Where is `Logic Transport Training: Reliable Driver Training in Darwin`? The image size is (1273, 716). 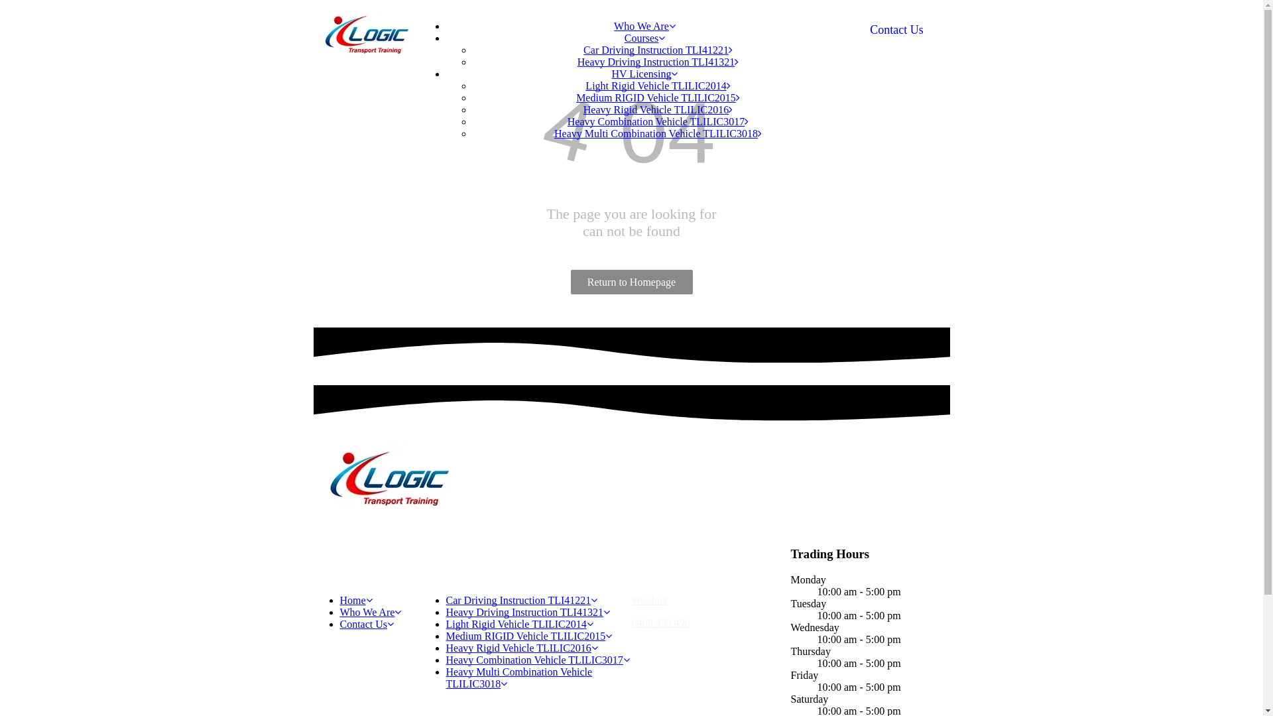 Logic Transport Training: Reliable Driver Training in Darwin is located at coordinates (366, 34).